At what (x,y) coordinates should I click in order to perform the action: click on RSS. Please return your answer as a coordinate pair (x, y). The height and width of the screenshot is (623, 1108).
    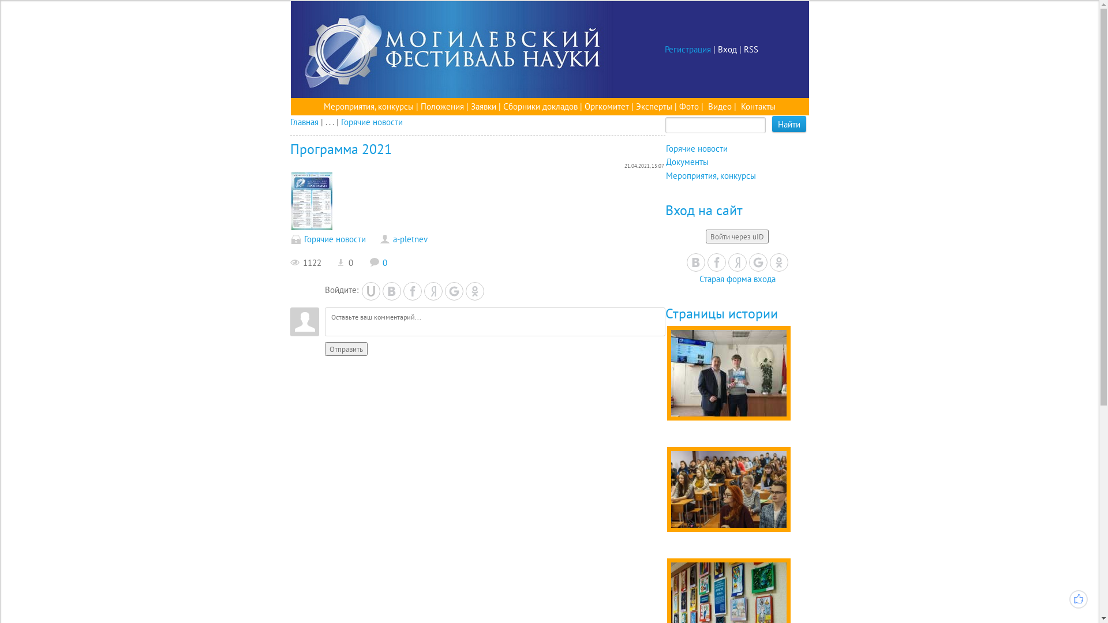
    Looking at the image, I should click on (750, 50).